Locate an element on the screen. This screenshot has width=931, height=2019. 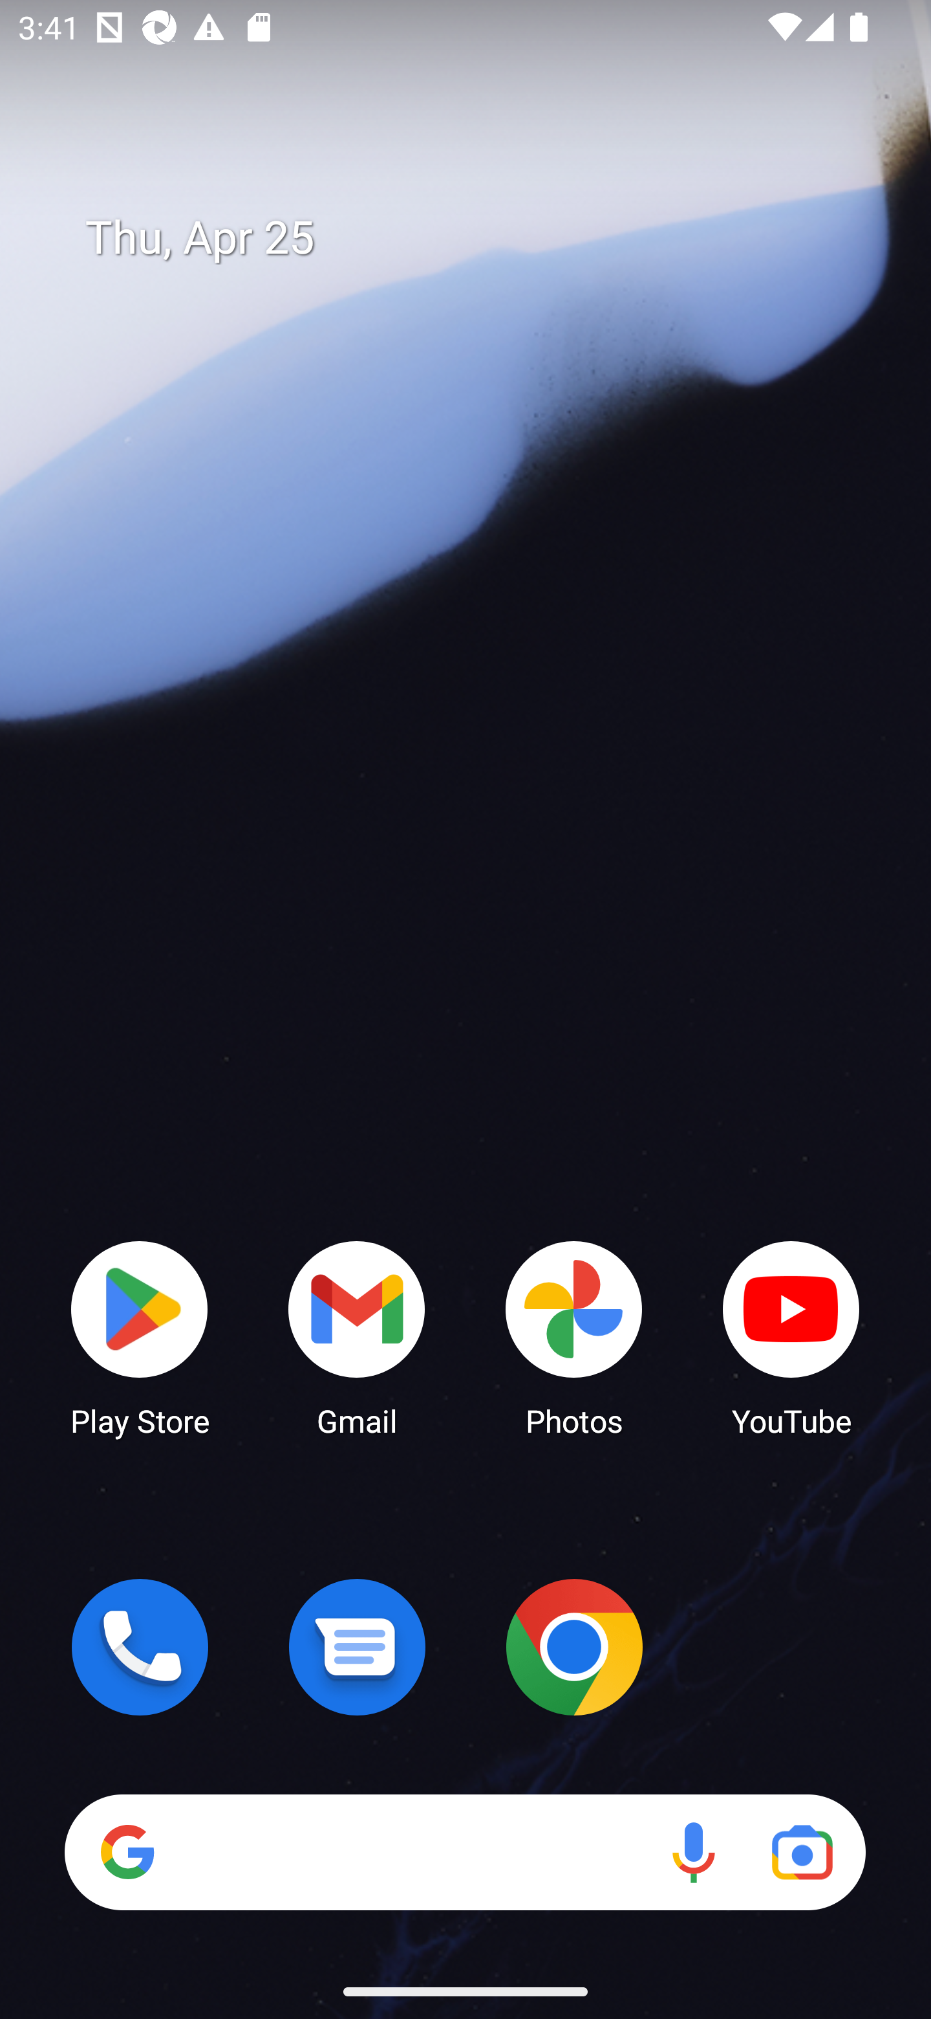
Voice search is located at coordinates (693, 1852).